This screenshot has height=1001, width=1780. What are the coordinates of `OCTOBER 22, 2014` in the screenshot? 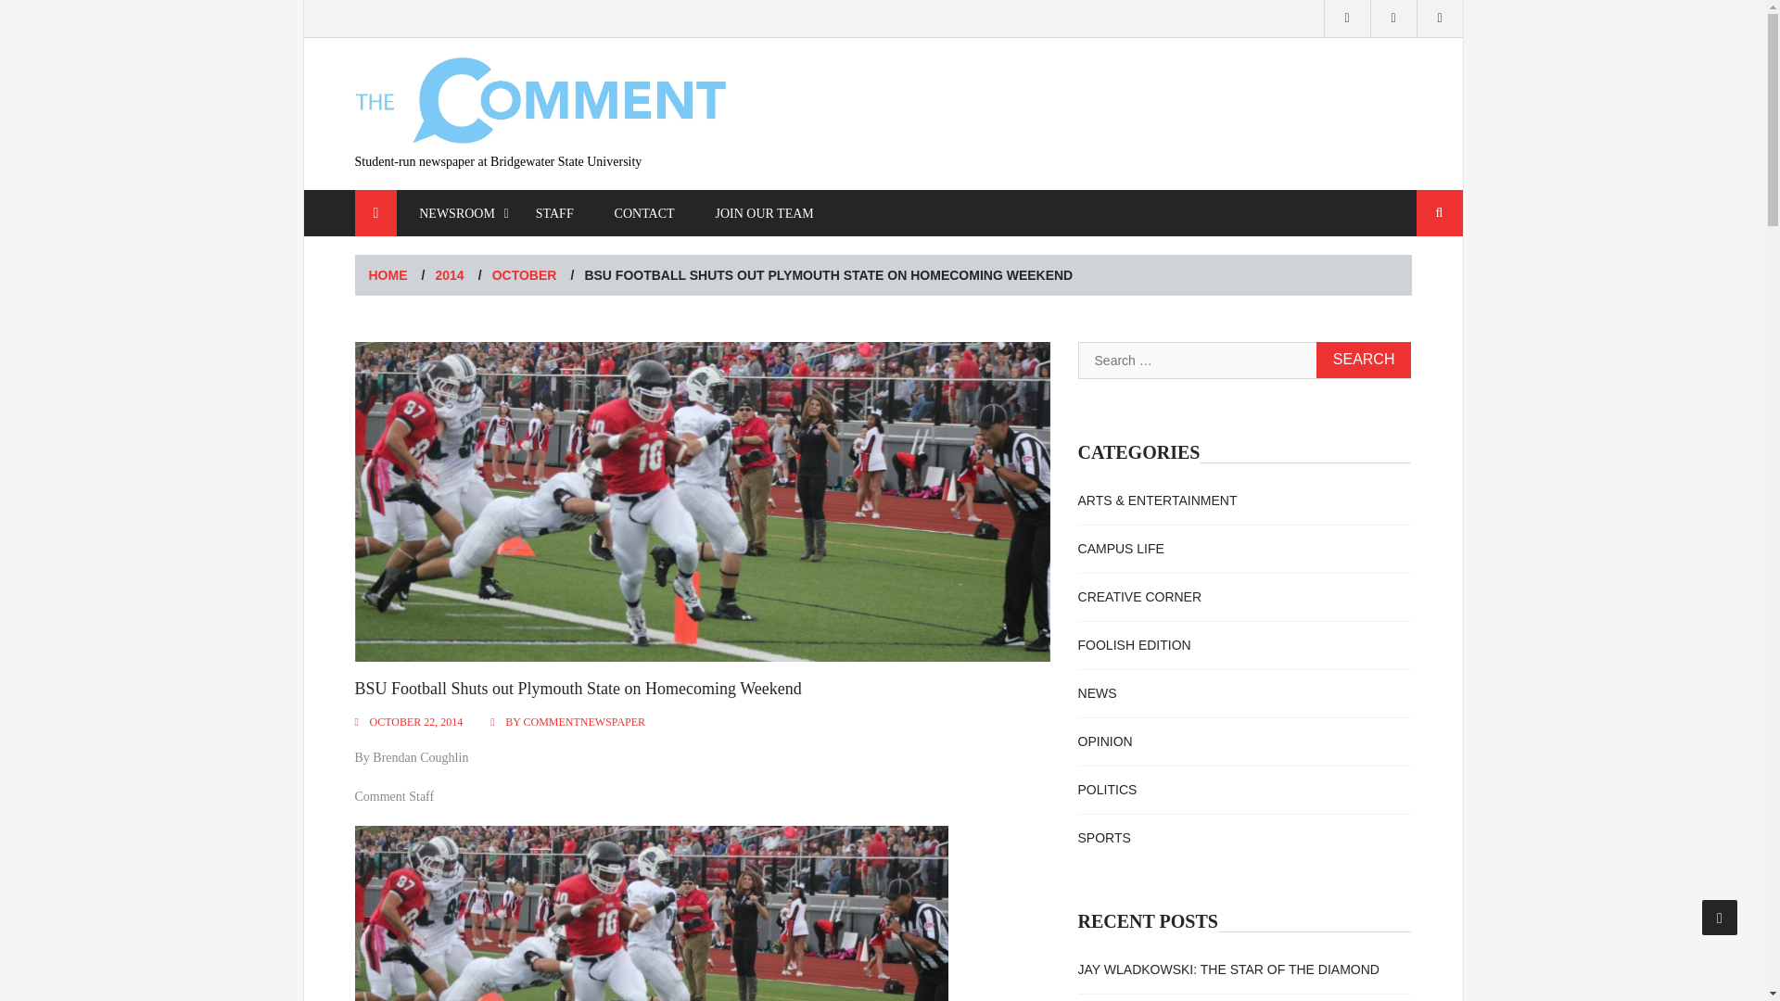 It's located at (415, 722).